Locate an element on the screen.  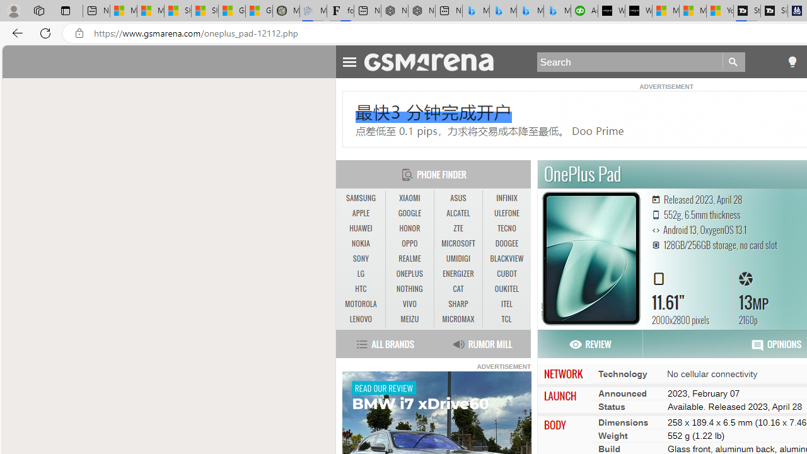
SONY is located at coordinates (361, 259).